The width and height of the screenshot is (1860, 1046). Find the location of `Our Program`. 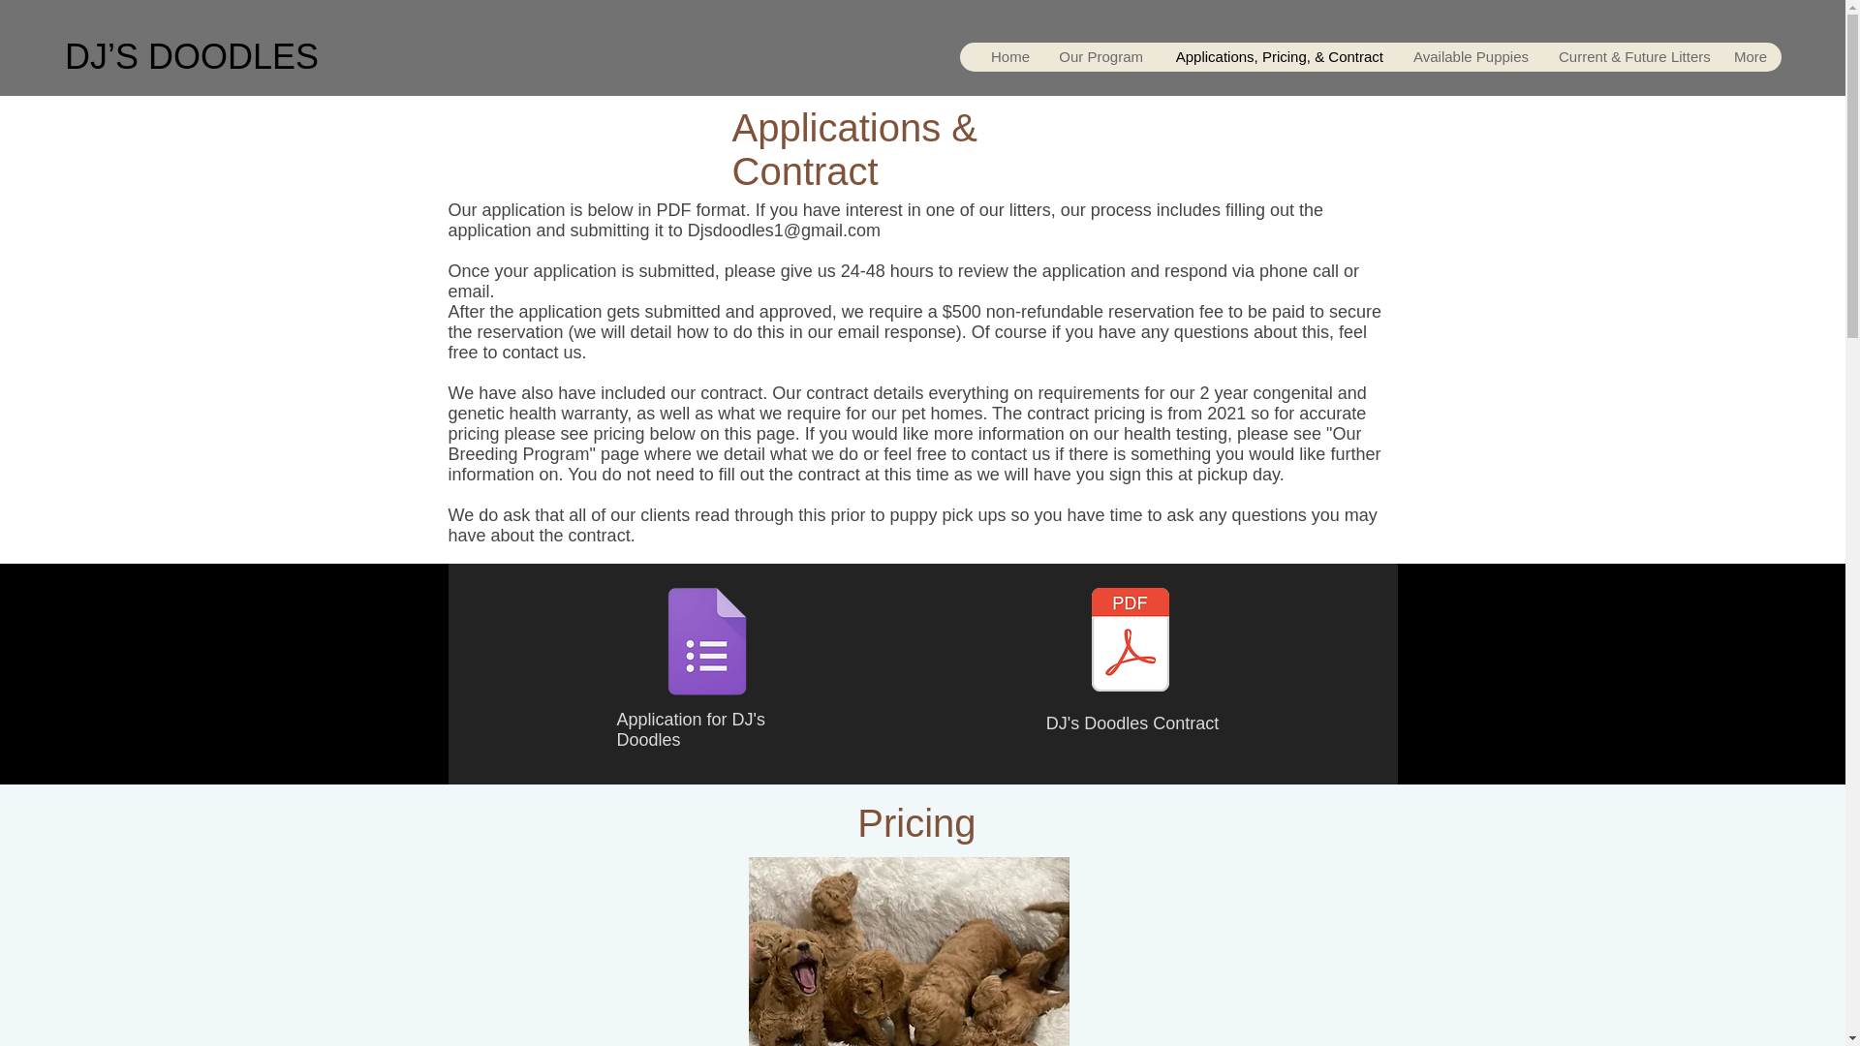

Our Program is located at coordinates (1100, 57).